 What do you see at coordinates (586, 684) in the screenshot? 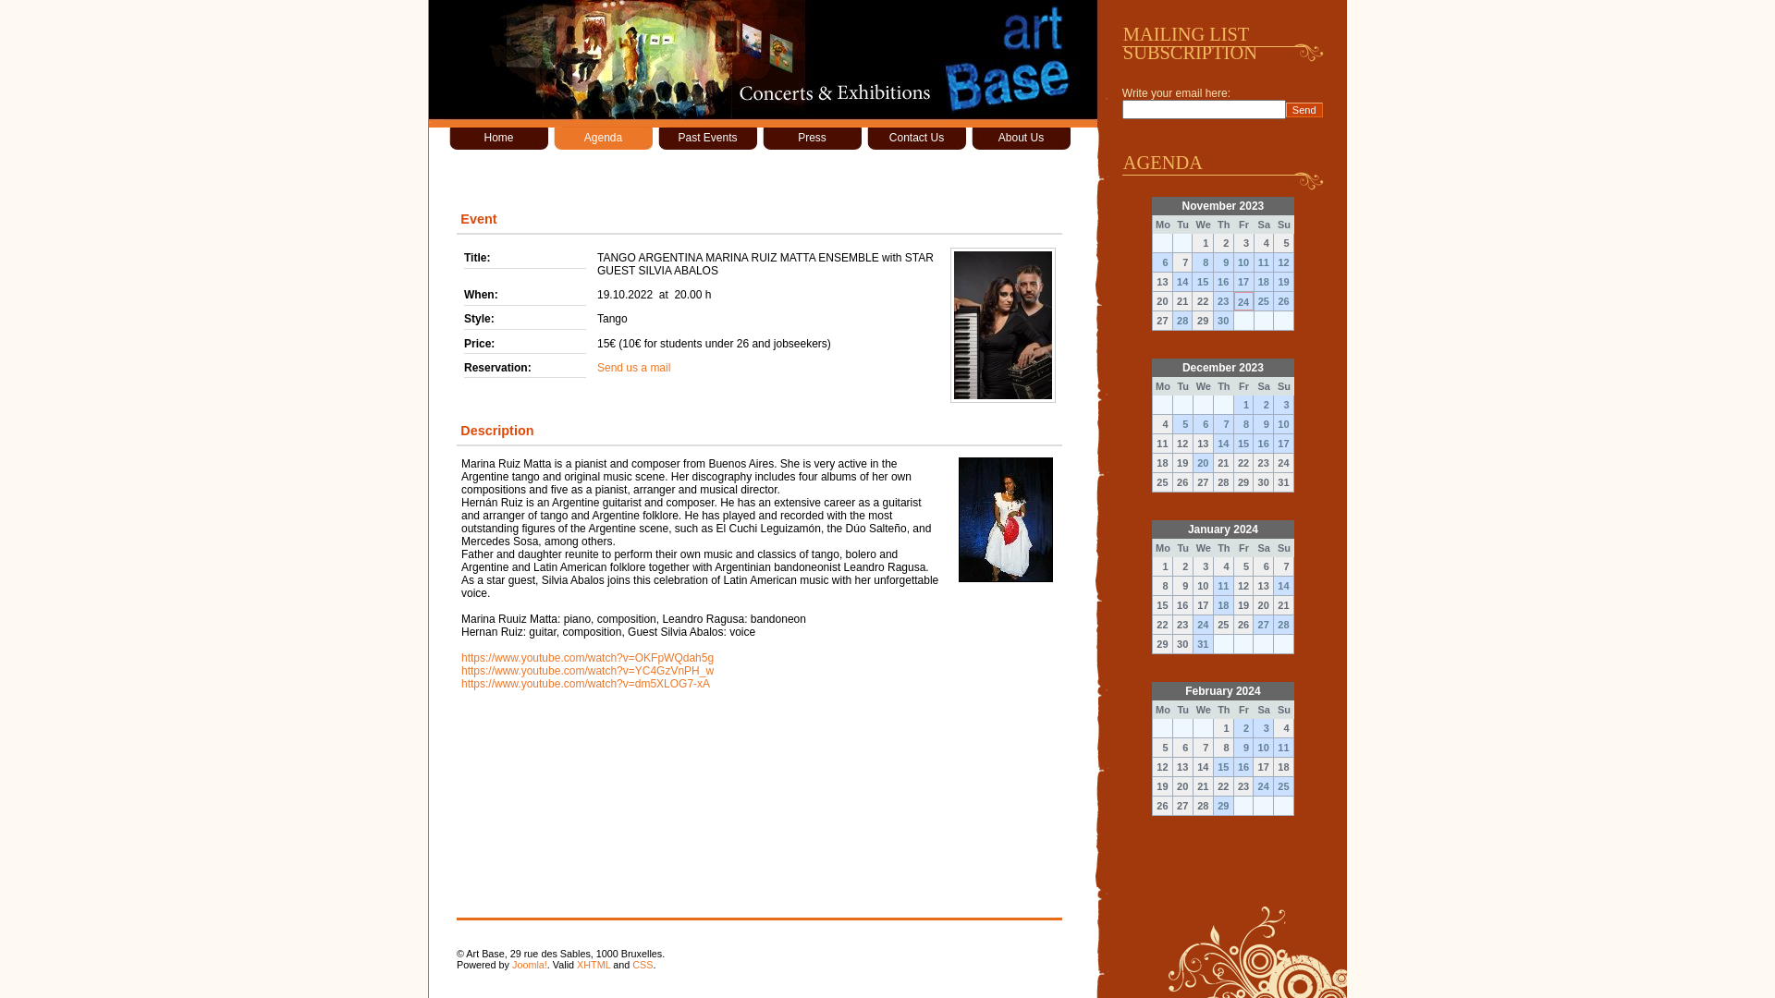
I see `https://www.youtube.com/watch?v=dm5XLOG7-xA` at bounding box center [586, 684].